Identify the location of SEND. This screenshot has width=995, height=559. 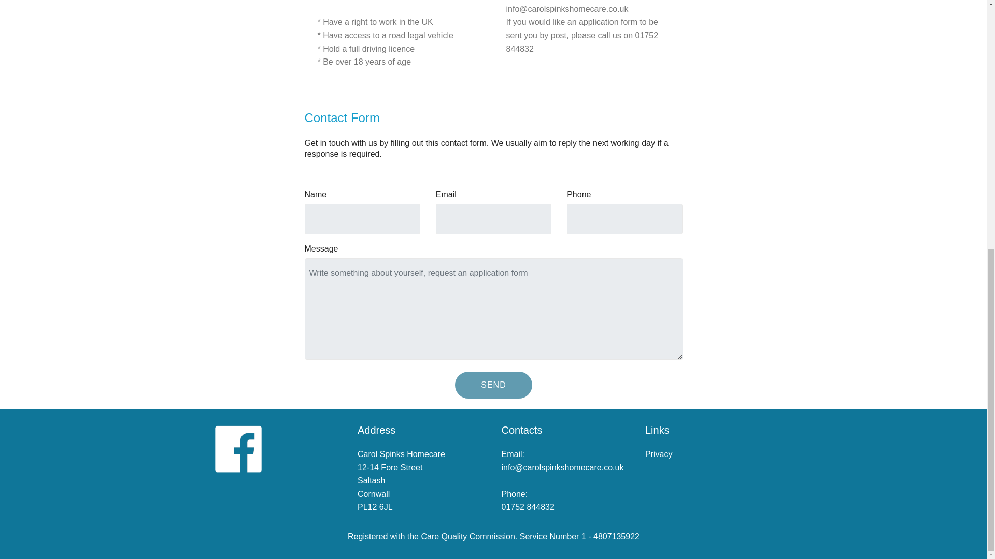
(493, 385).